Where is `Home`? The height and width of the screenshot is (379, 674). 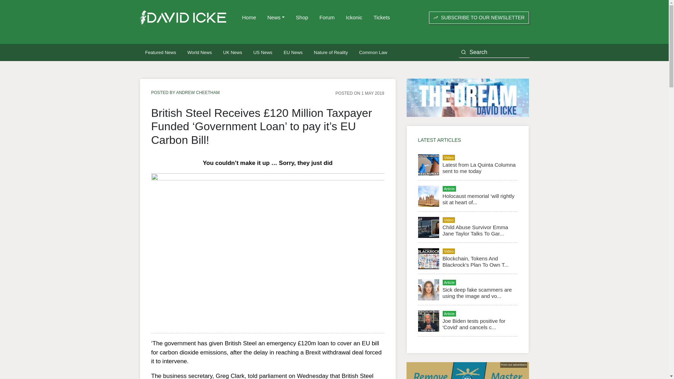 Home is located at coordinates (249, 18).